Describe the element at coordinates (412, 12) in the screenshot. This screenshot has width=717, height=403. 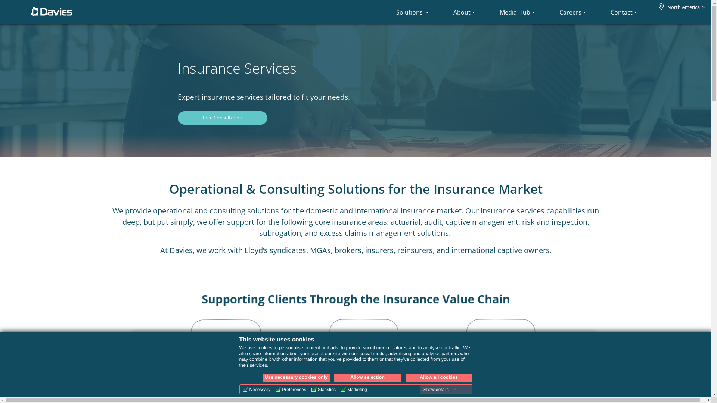
I see `Solutions` at that location.